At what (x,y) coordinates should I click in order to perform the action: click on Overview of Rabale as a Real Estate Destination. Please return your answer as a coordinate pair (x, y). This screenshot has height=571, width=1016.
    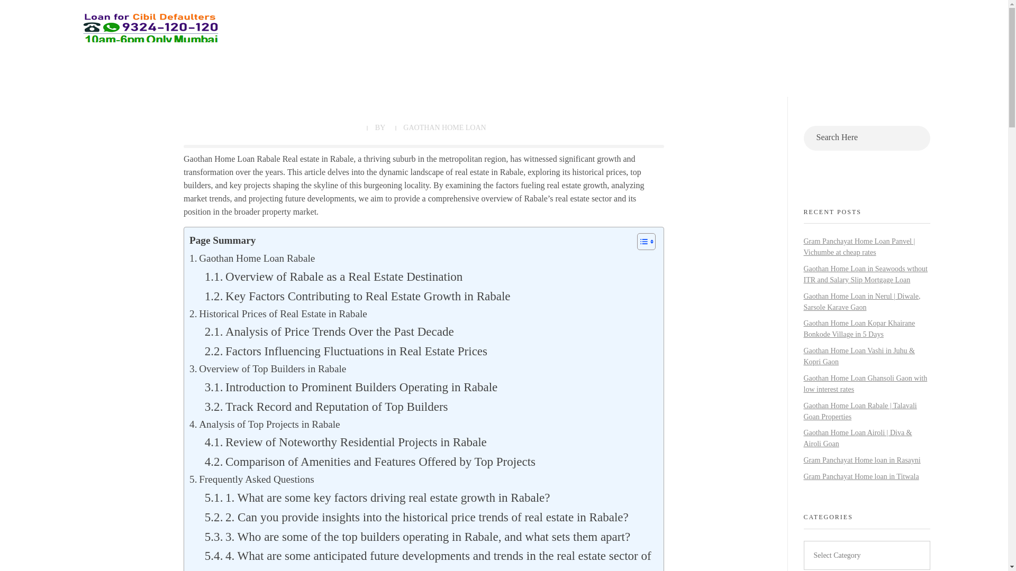
    Looking at the image, I should click on (333, 277).